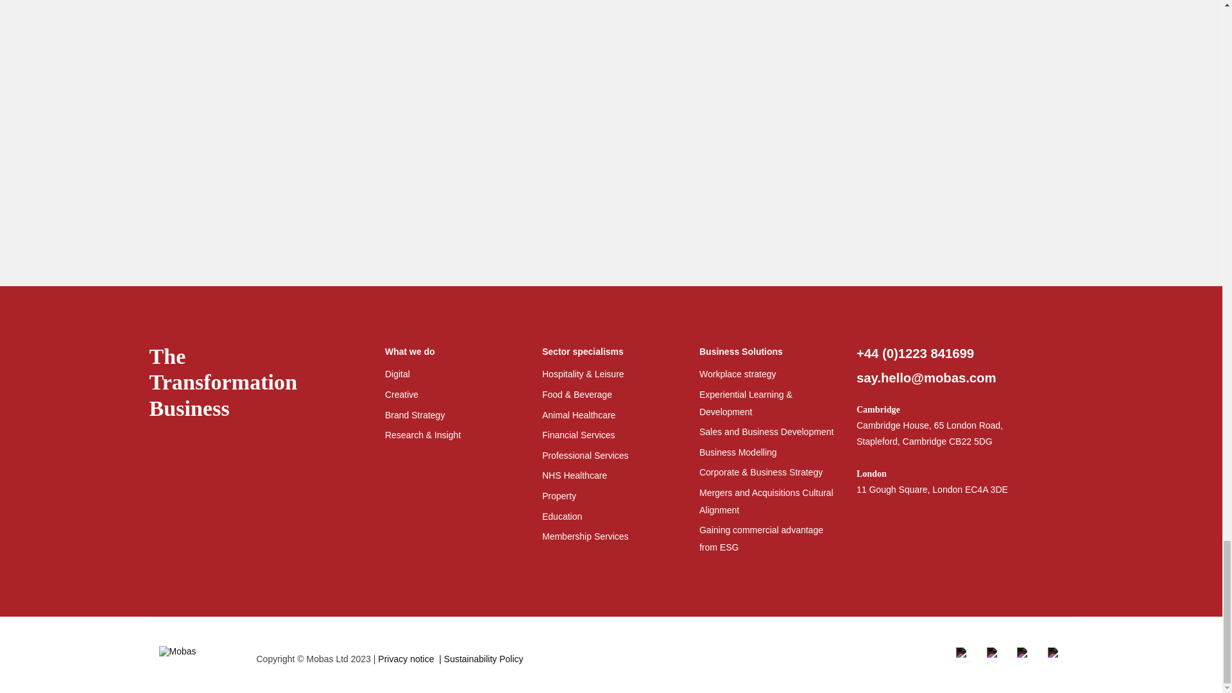 This screenshot has height=693, width=1232. What do you see at coordinates (194, 654) in the screenshot?
I see `Mobas` at bounding box center [194, 654].